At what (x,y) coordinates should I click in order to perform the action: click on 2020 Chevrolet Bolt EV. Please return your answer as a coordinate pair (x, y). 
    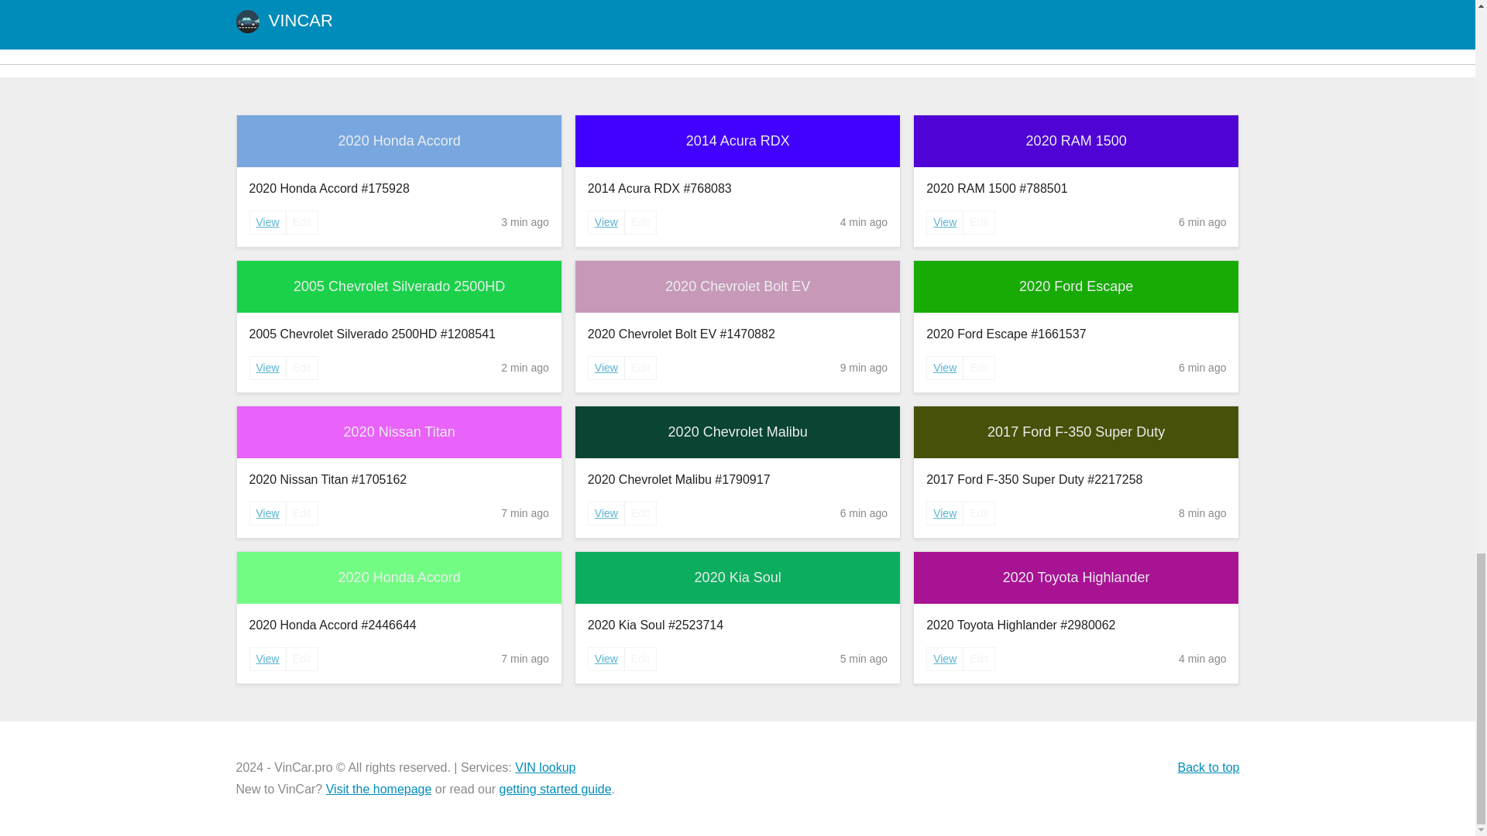
    Looking at the image, I should click on (737, 286).